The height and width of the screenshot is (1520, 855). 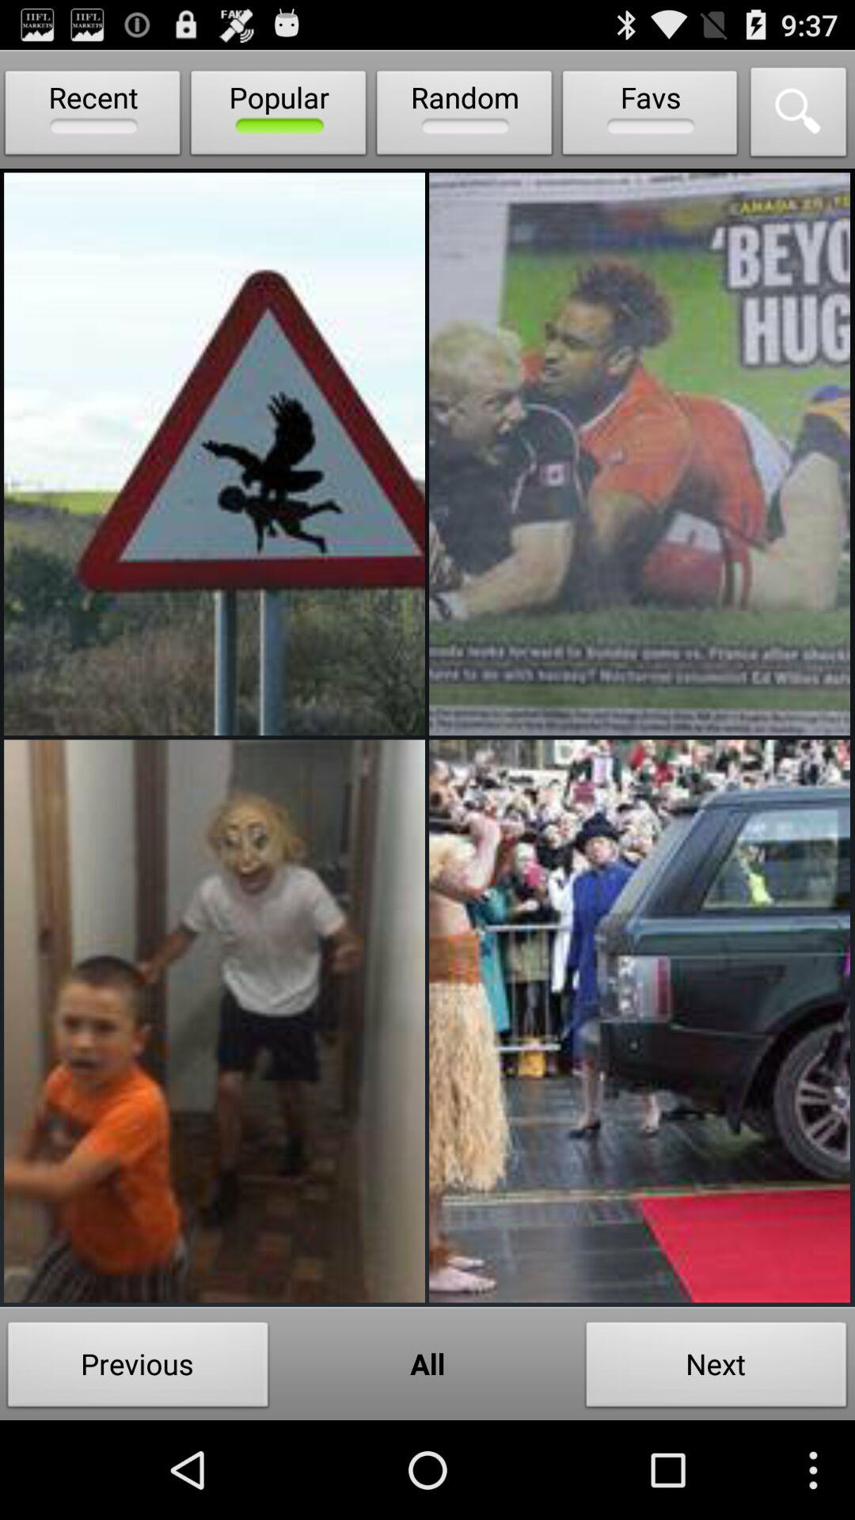 What do you see at coordinates (464, 116) in the screenshot?
I see `scroll to random icon` at bounding box center [464, 116].